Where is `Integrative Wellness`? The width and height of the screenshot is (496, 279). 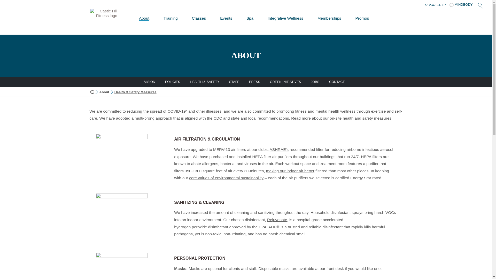 Integrative Wellness is located at coordinates (285, 18).